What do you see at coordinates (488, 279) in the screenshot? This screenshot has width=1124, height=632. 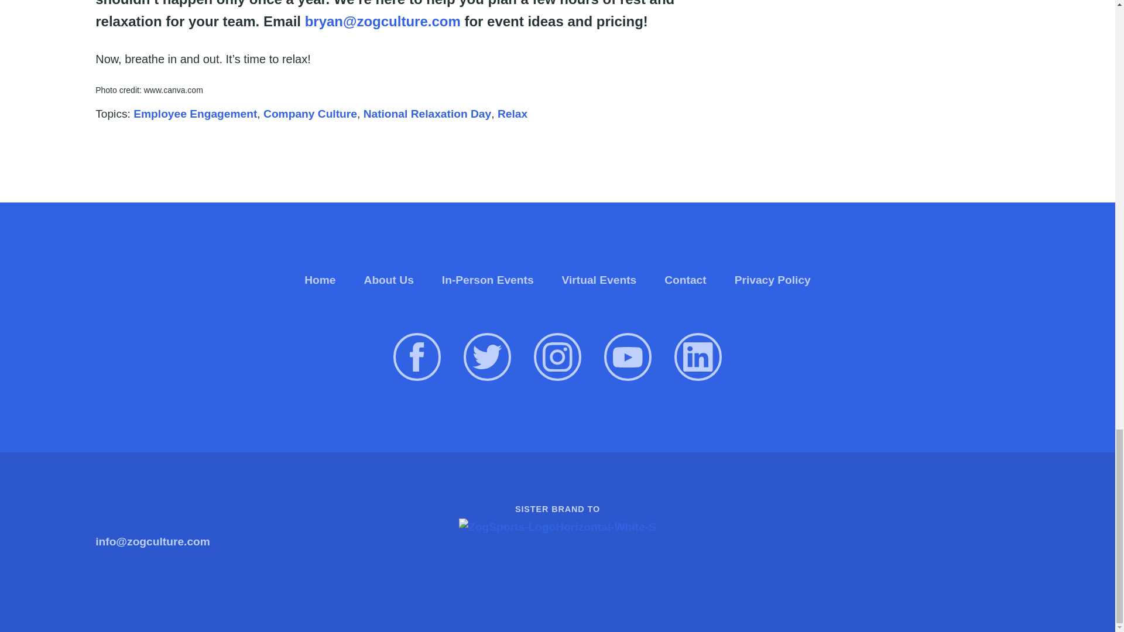 I see `In-Person Events` at bounding box center [488, 279].